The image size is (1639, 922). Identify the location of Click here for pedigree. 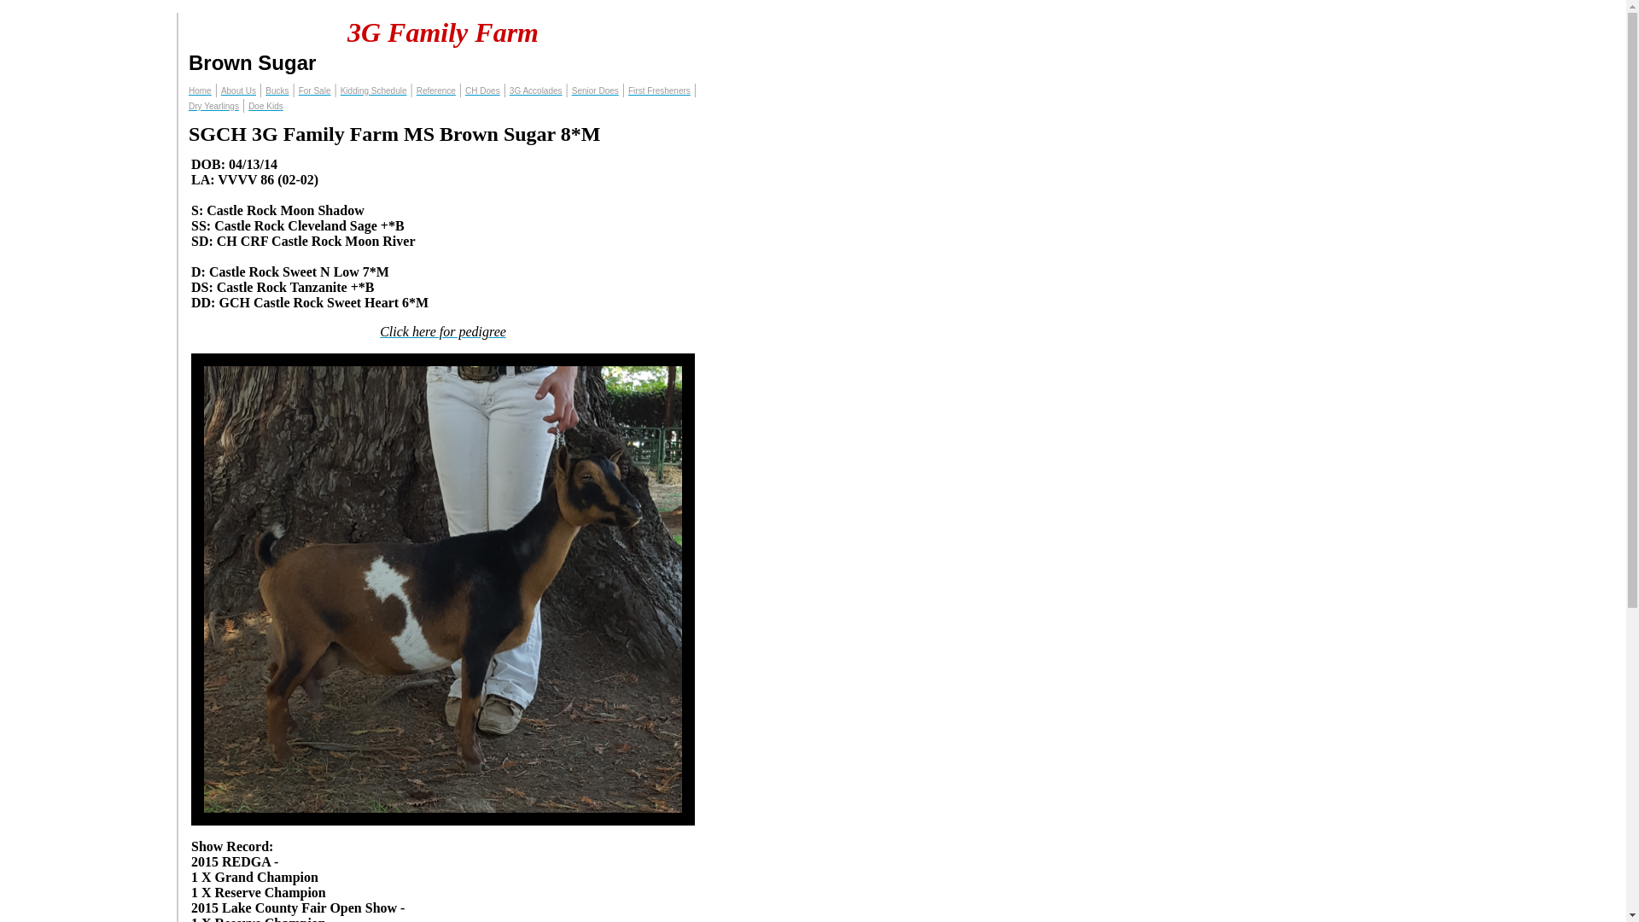
(443, 331).